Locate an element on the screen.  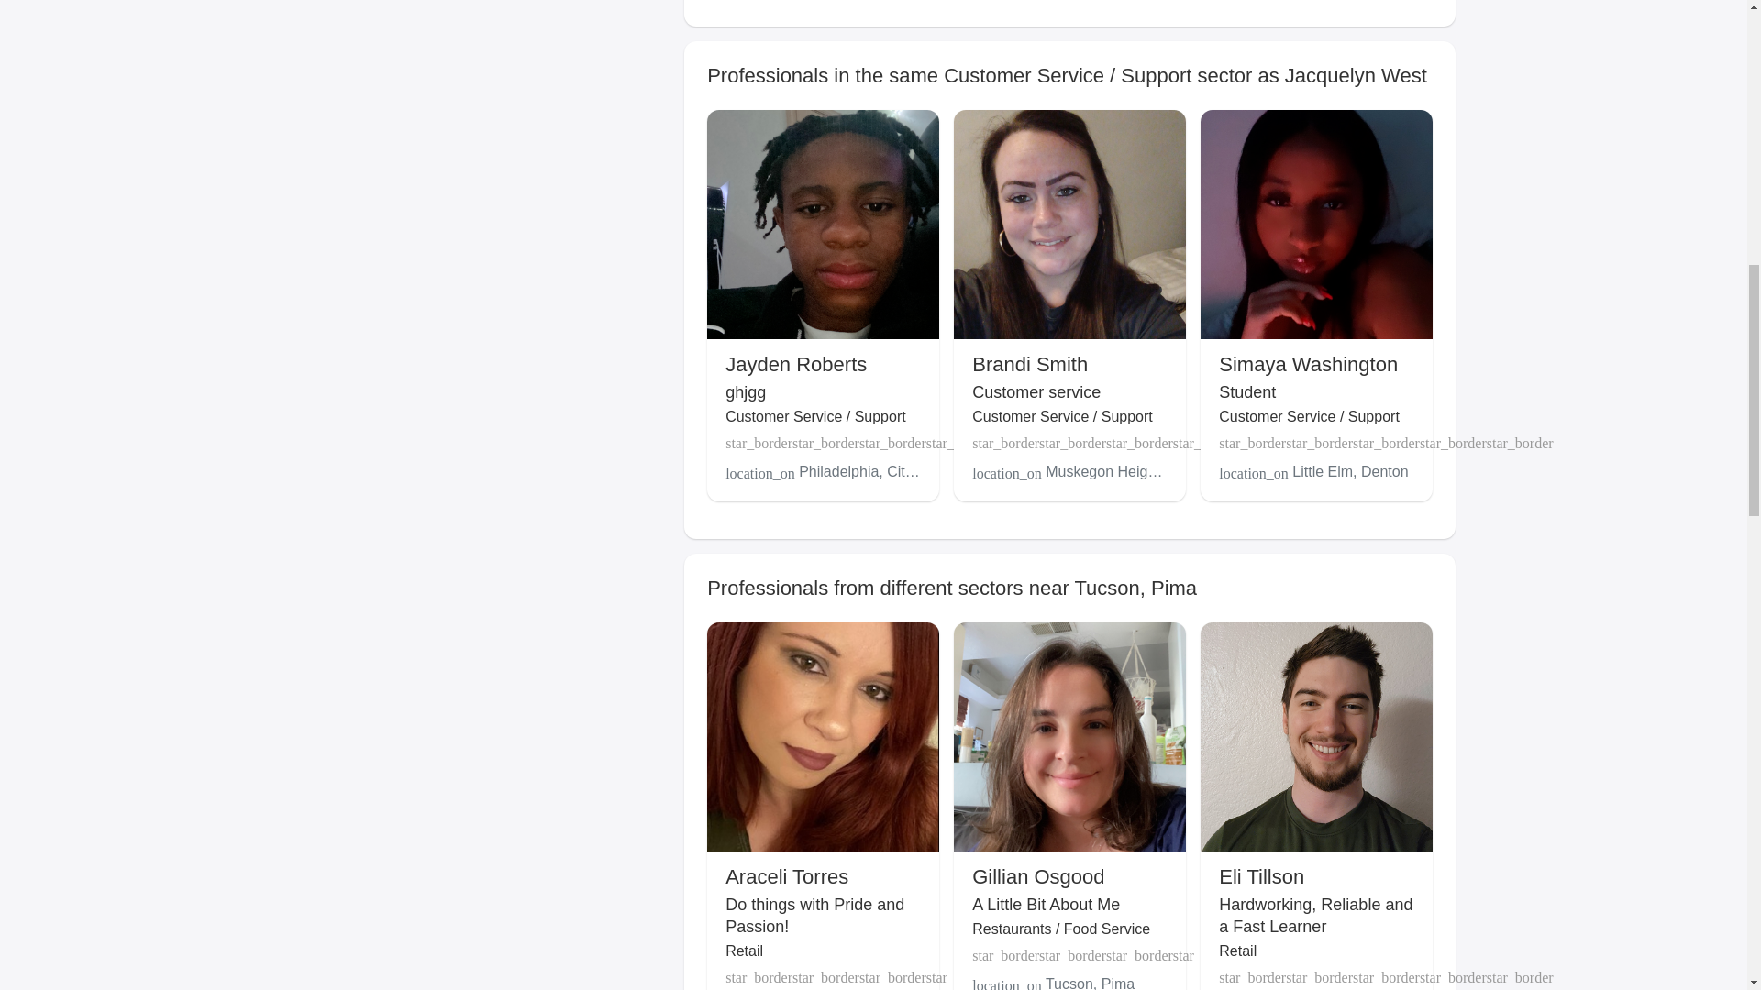
Jayden Roberts is located at coordinates (796, 364).